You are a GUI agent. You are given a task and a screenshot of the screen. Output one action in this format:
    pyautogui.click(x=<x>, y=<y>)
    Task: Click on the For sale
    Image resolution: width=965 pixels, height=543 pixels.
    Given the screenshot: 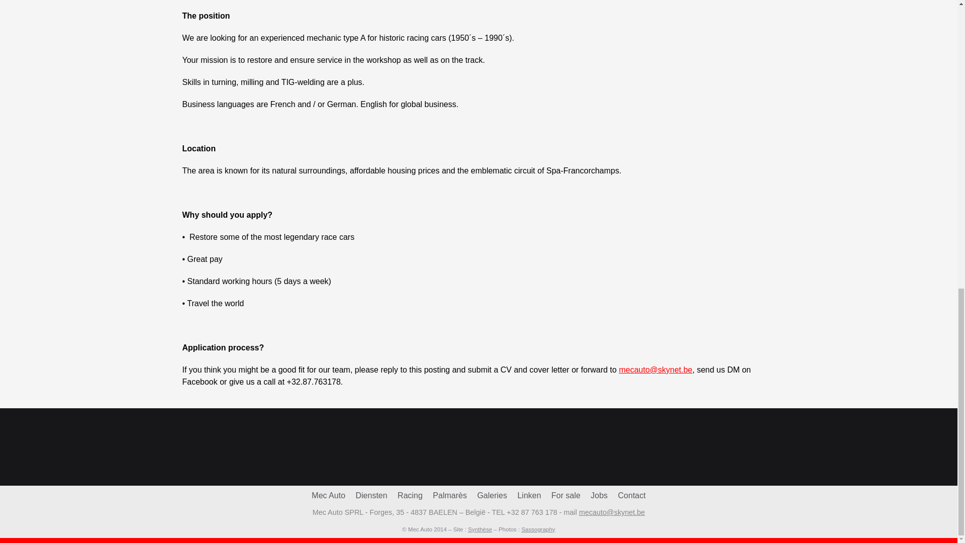 What is the action you would take?
    pyautogui.click(x=566, y=495)
    